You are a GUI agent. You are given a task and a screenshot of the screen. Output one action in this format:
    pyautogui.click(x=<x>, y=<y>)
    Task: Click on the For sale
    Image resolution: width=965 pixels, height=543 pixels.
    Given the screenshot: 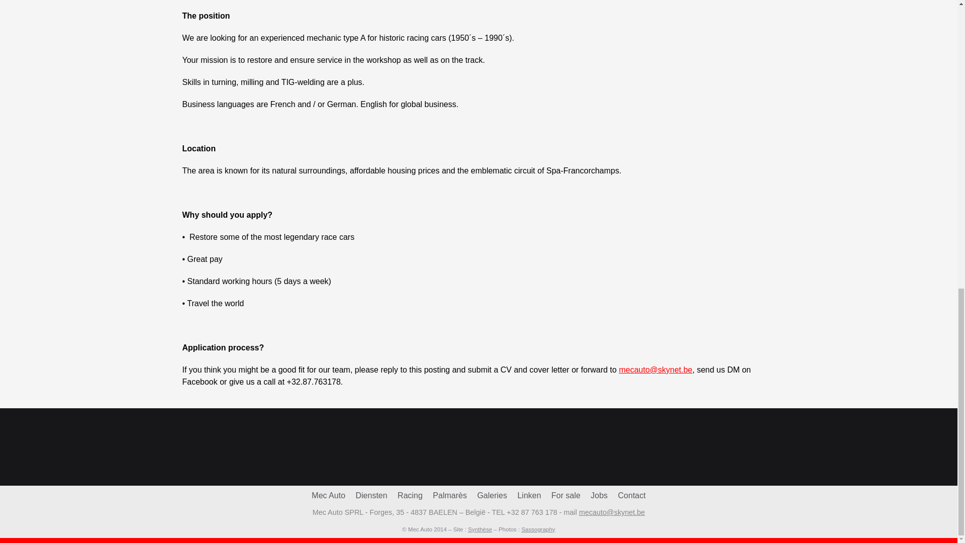 What is the action you would take?
    pyautogui.click(x=566, y=495)
    